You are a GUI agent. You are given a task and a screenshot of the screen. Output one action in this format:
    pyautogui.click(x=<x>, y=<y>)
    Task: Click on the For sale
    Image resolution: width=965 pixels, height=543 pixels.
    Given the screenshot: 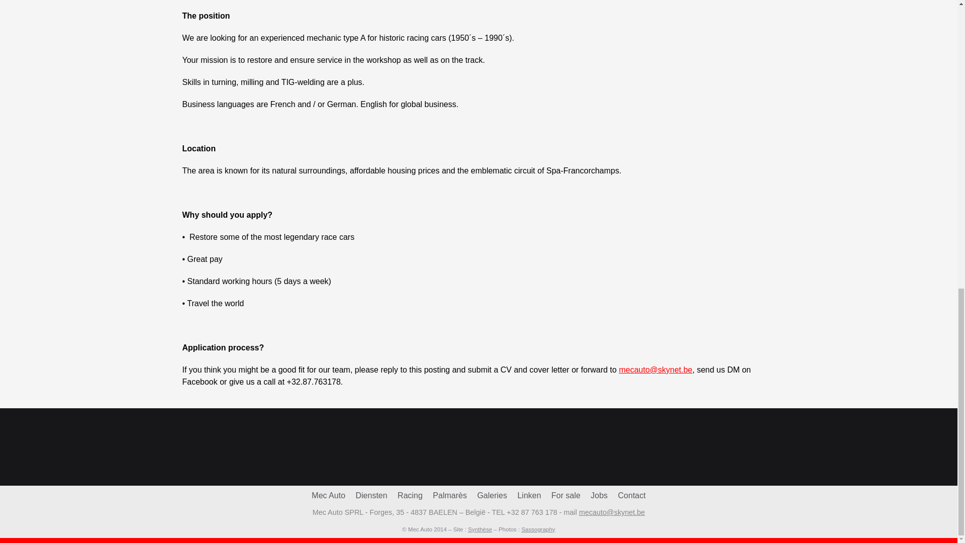 What is the action you would take?
    pyautogui.click(x=566, y=495)
    